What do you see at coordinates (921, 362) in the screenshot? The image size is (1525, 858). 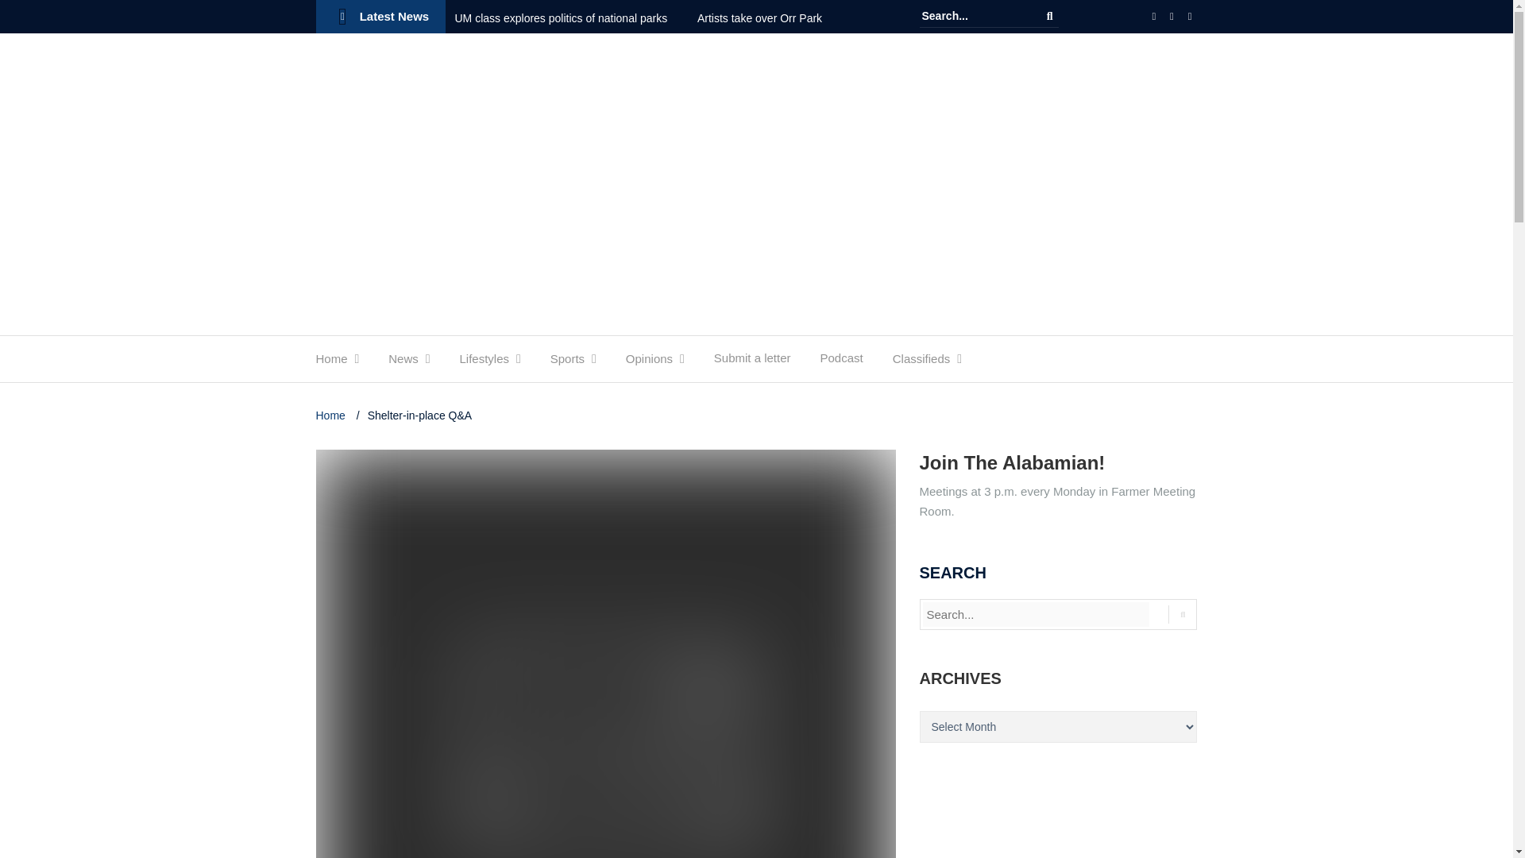 I see `Classifieds` at bounding box center [921, 362].